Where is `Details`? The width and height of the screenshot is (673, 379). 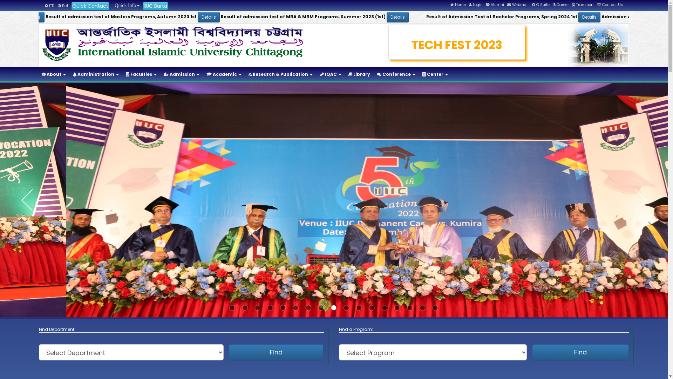 Details is located at coordinates (544, 17).